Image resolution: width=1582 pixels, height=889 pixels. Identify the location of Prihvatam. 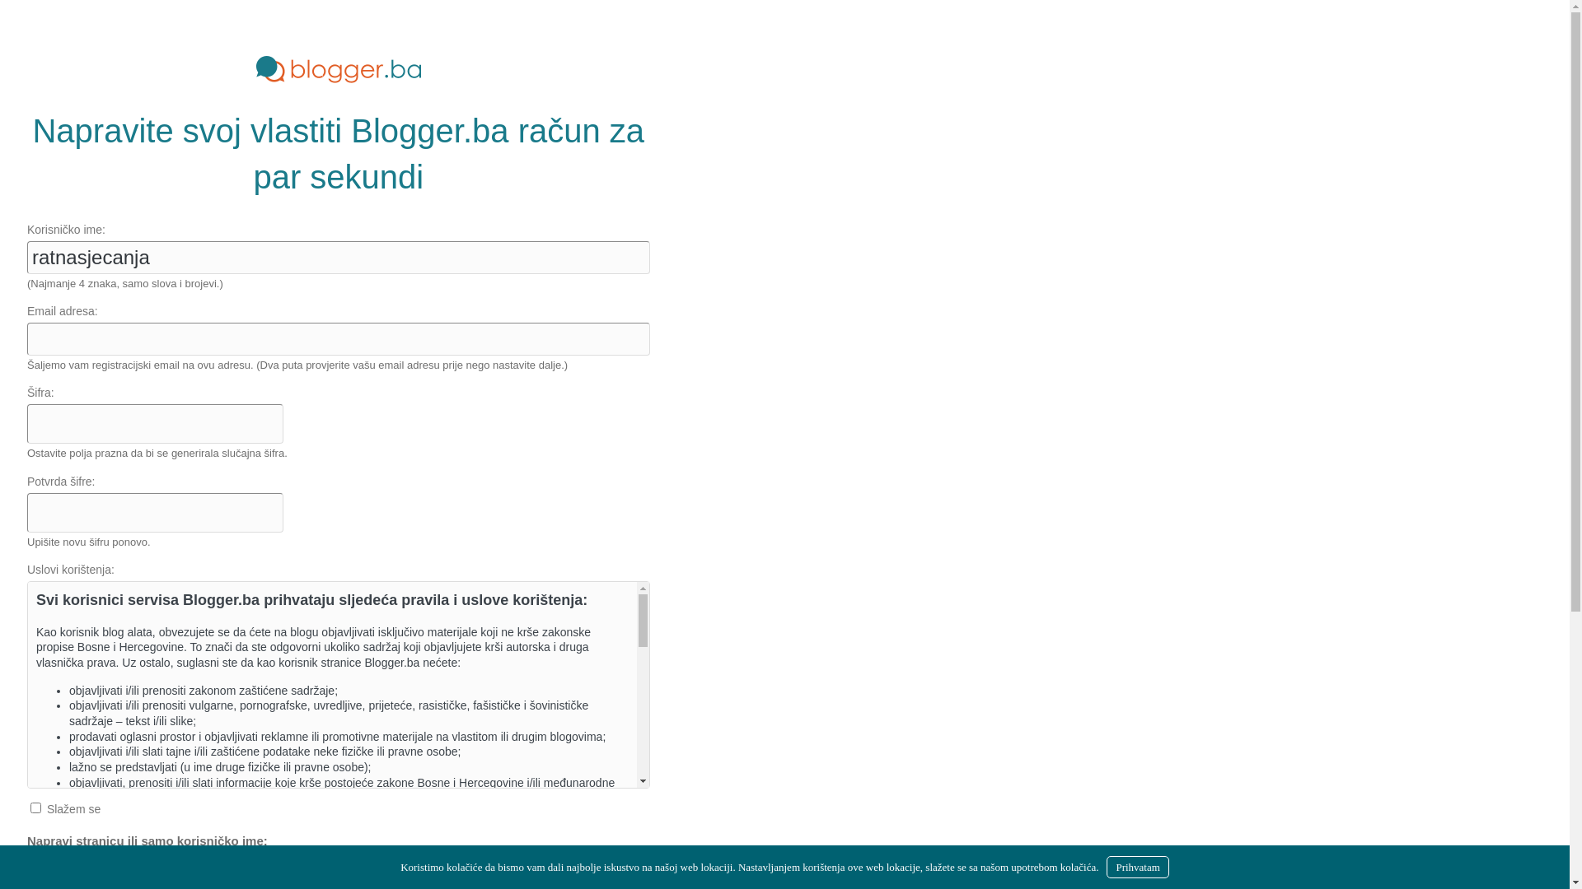
(1137, 868).